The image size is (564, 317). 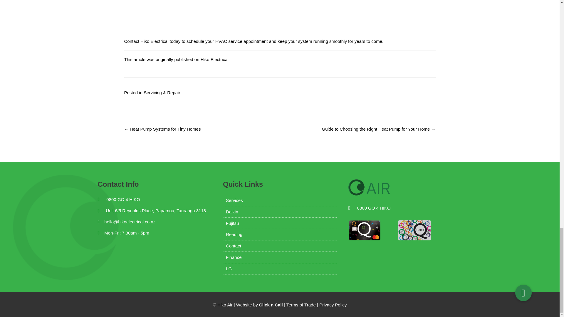 I want to click on Q Mastercard CC, so click(x=365, y=230).